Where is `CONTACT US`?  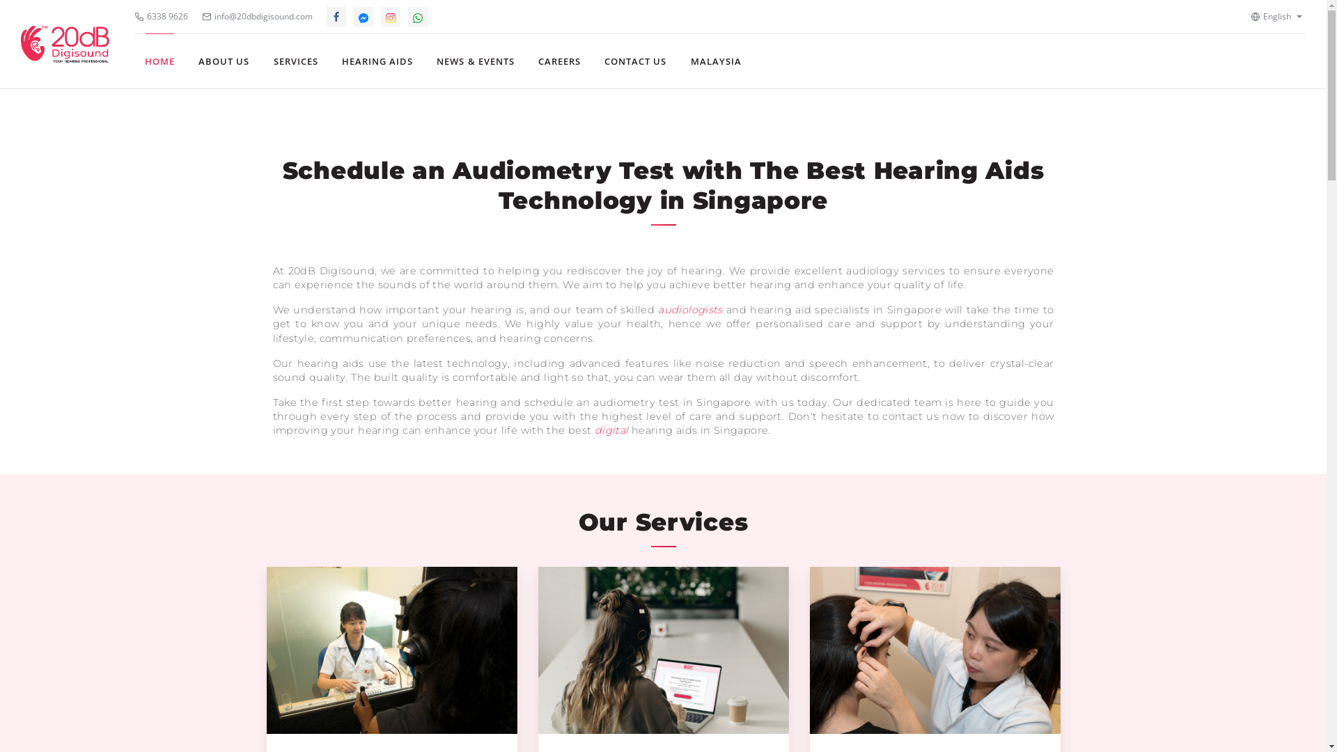 CONTACT US is located at coordinates (635, 61).